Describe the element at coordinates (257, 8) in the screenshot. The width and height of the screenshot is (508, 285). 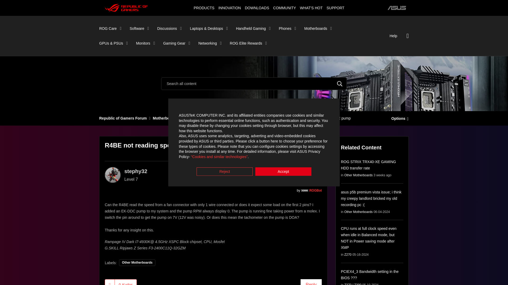
I see `DOWNLOADS` at that location.